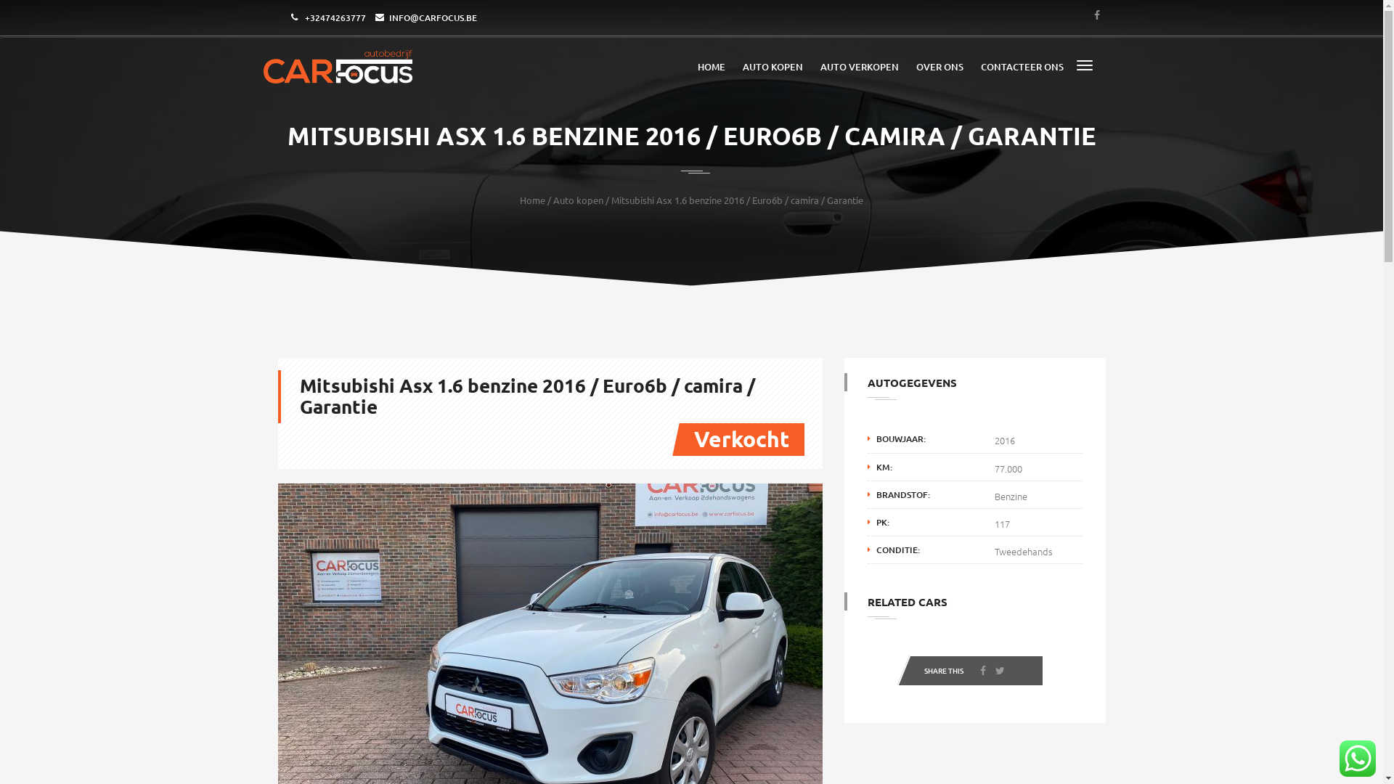 This screenshot has width=1394, height=784. What do you see at coordinates (773, 67) in the screenshot?
I see `AUTO KOPEN` at bounding box center [773, 67].